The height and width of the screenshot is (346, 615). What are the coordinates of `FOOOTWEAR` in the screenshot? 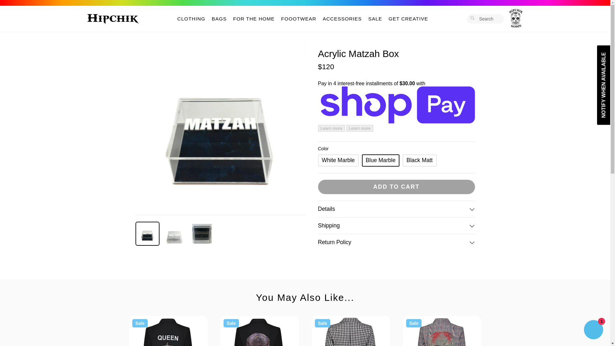 It's located at (299, 19).